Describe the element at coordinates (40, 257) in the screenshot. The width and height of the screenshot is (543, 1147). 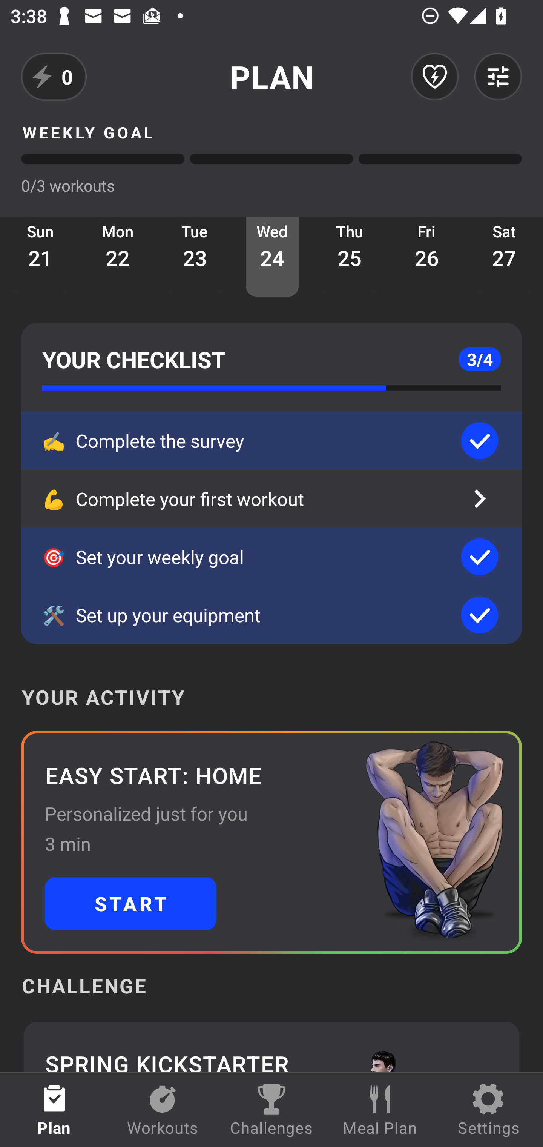
I see `Sun 21` at that location.